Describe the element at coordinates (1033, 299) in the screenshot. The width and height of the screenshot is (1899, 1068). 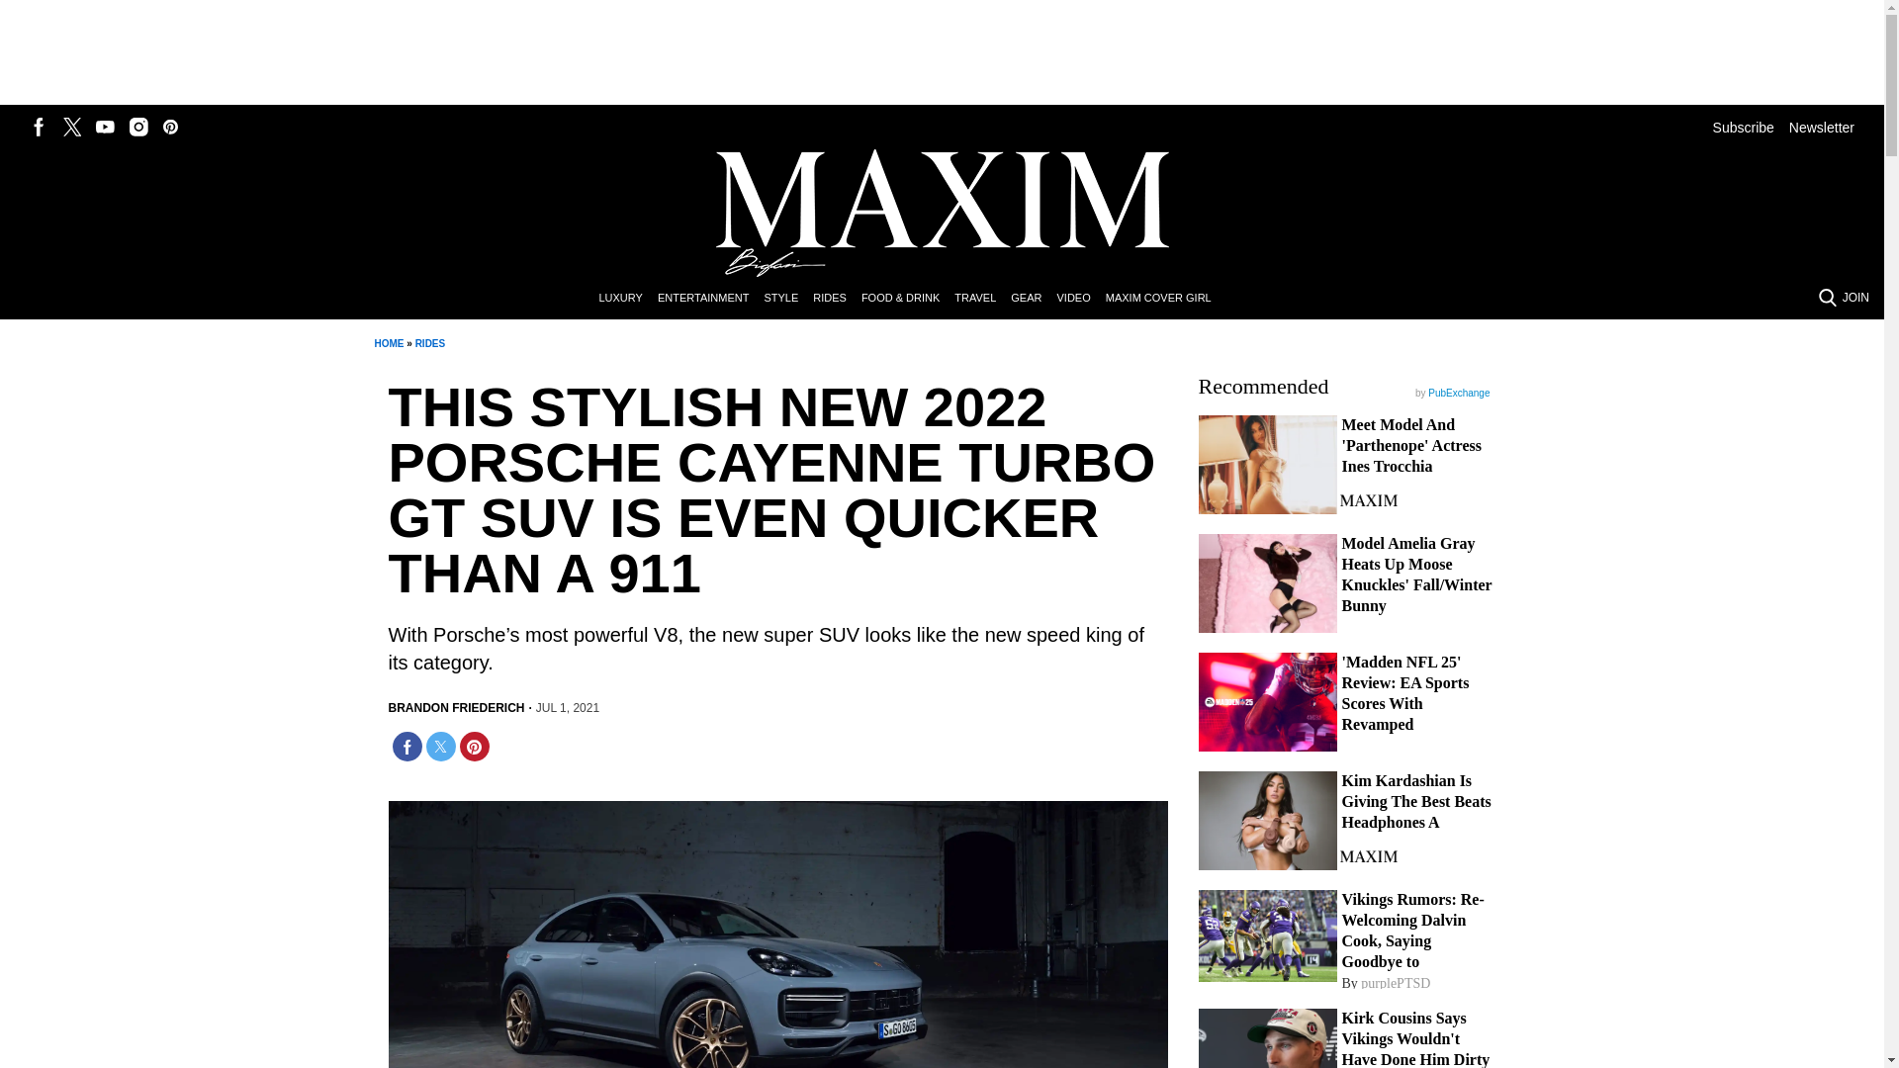
I see `GEAR` at that location.